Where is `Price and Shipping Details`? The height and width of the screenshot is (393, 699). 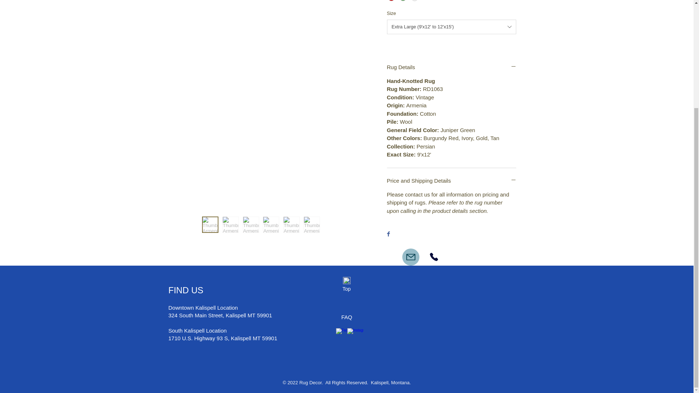
Price and Shipping Details is located at coordinates (451, 180).